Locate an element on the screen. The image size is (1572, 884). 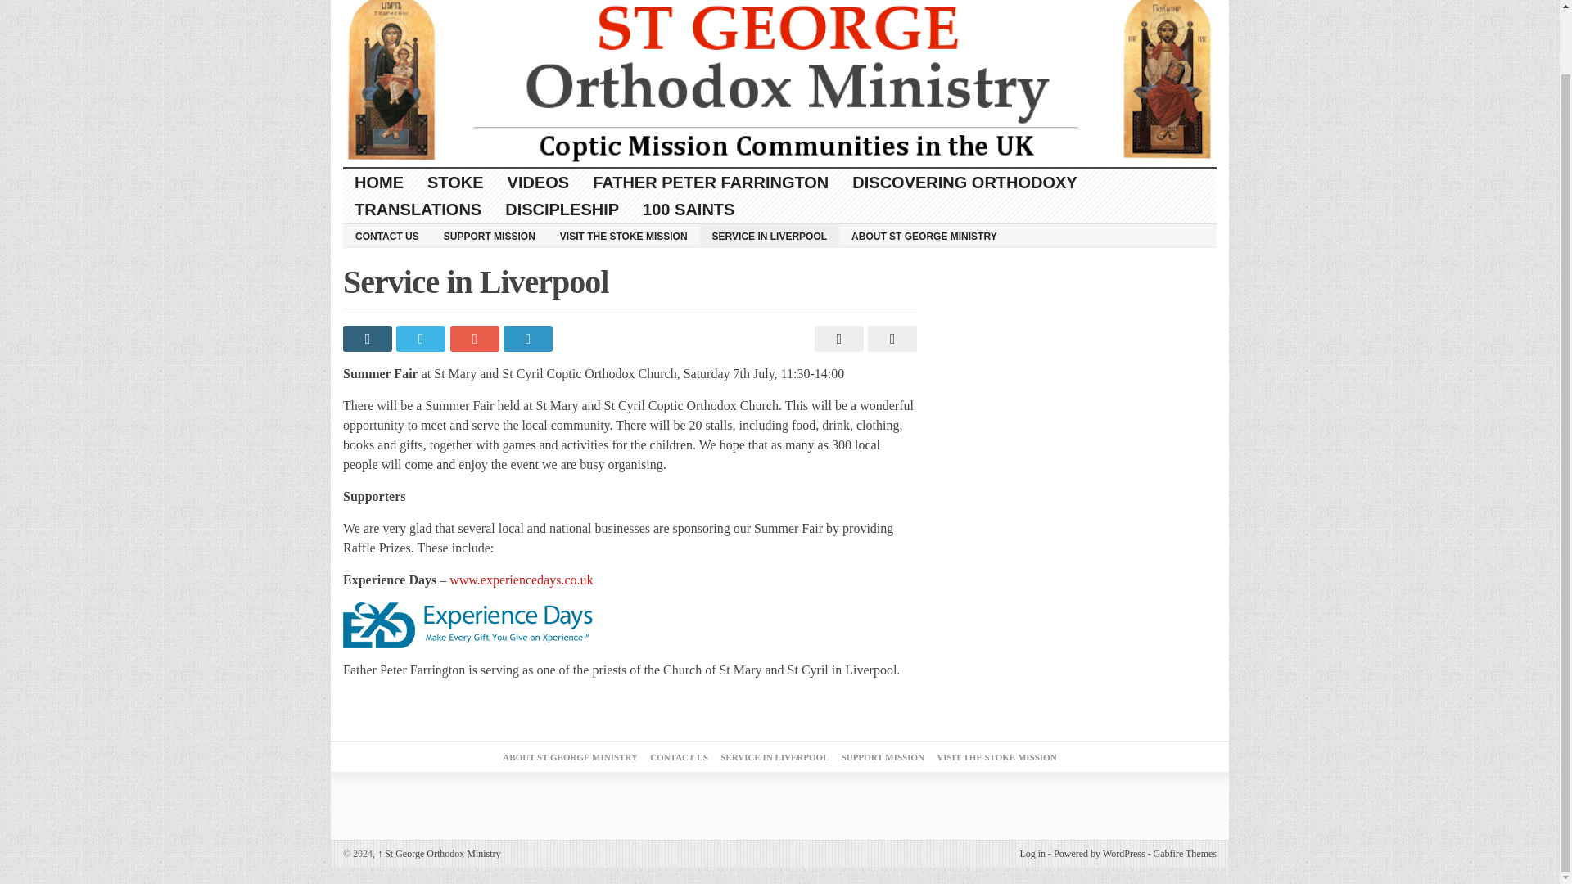
St George Orthodox Ministry is located at coordinates (438, 853).